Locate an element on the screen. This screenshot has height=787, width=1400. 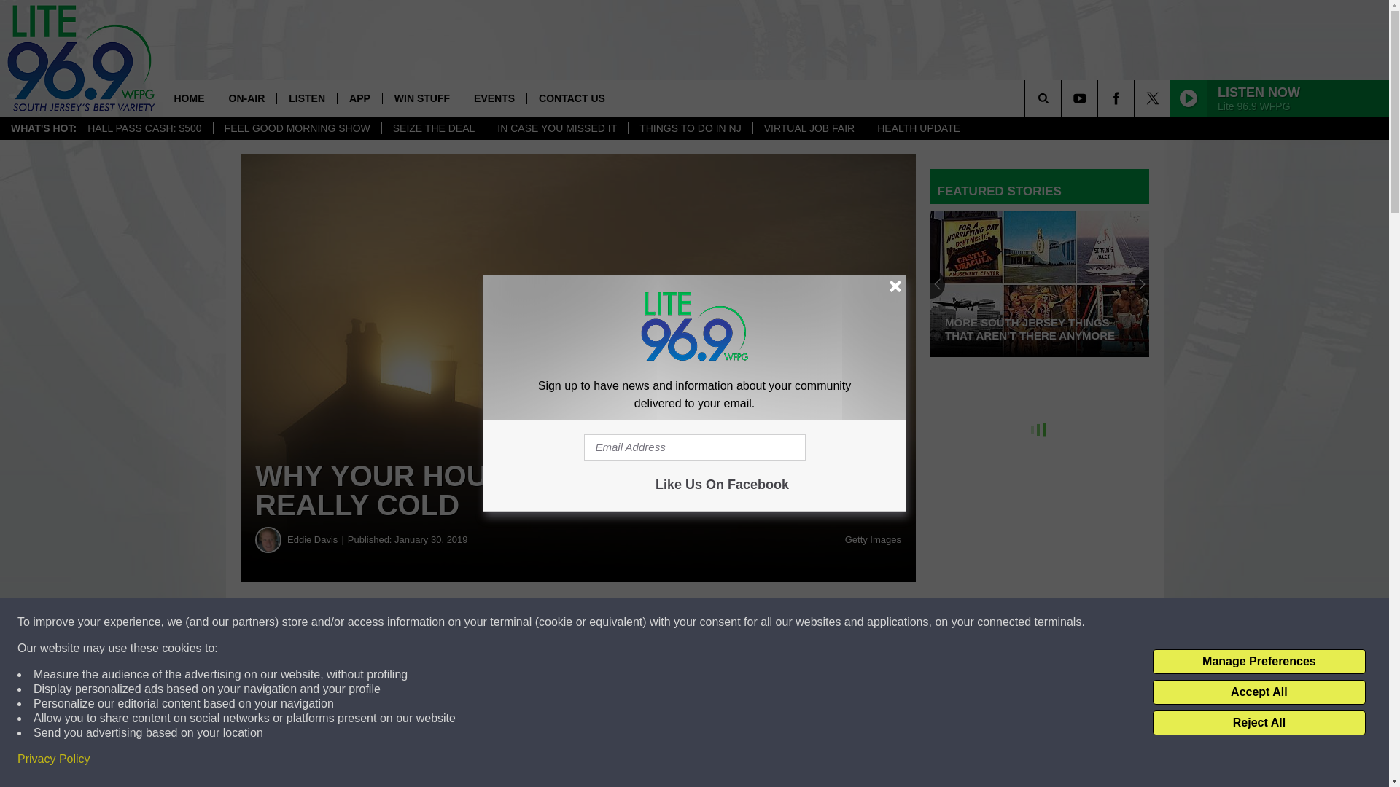
LISTEN is located at coordinates (306, 98).